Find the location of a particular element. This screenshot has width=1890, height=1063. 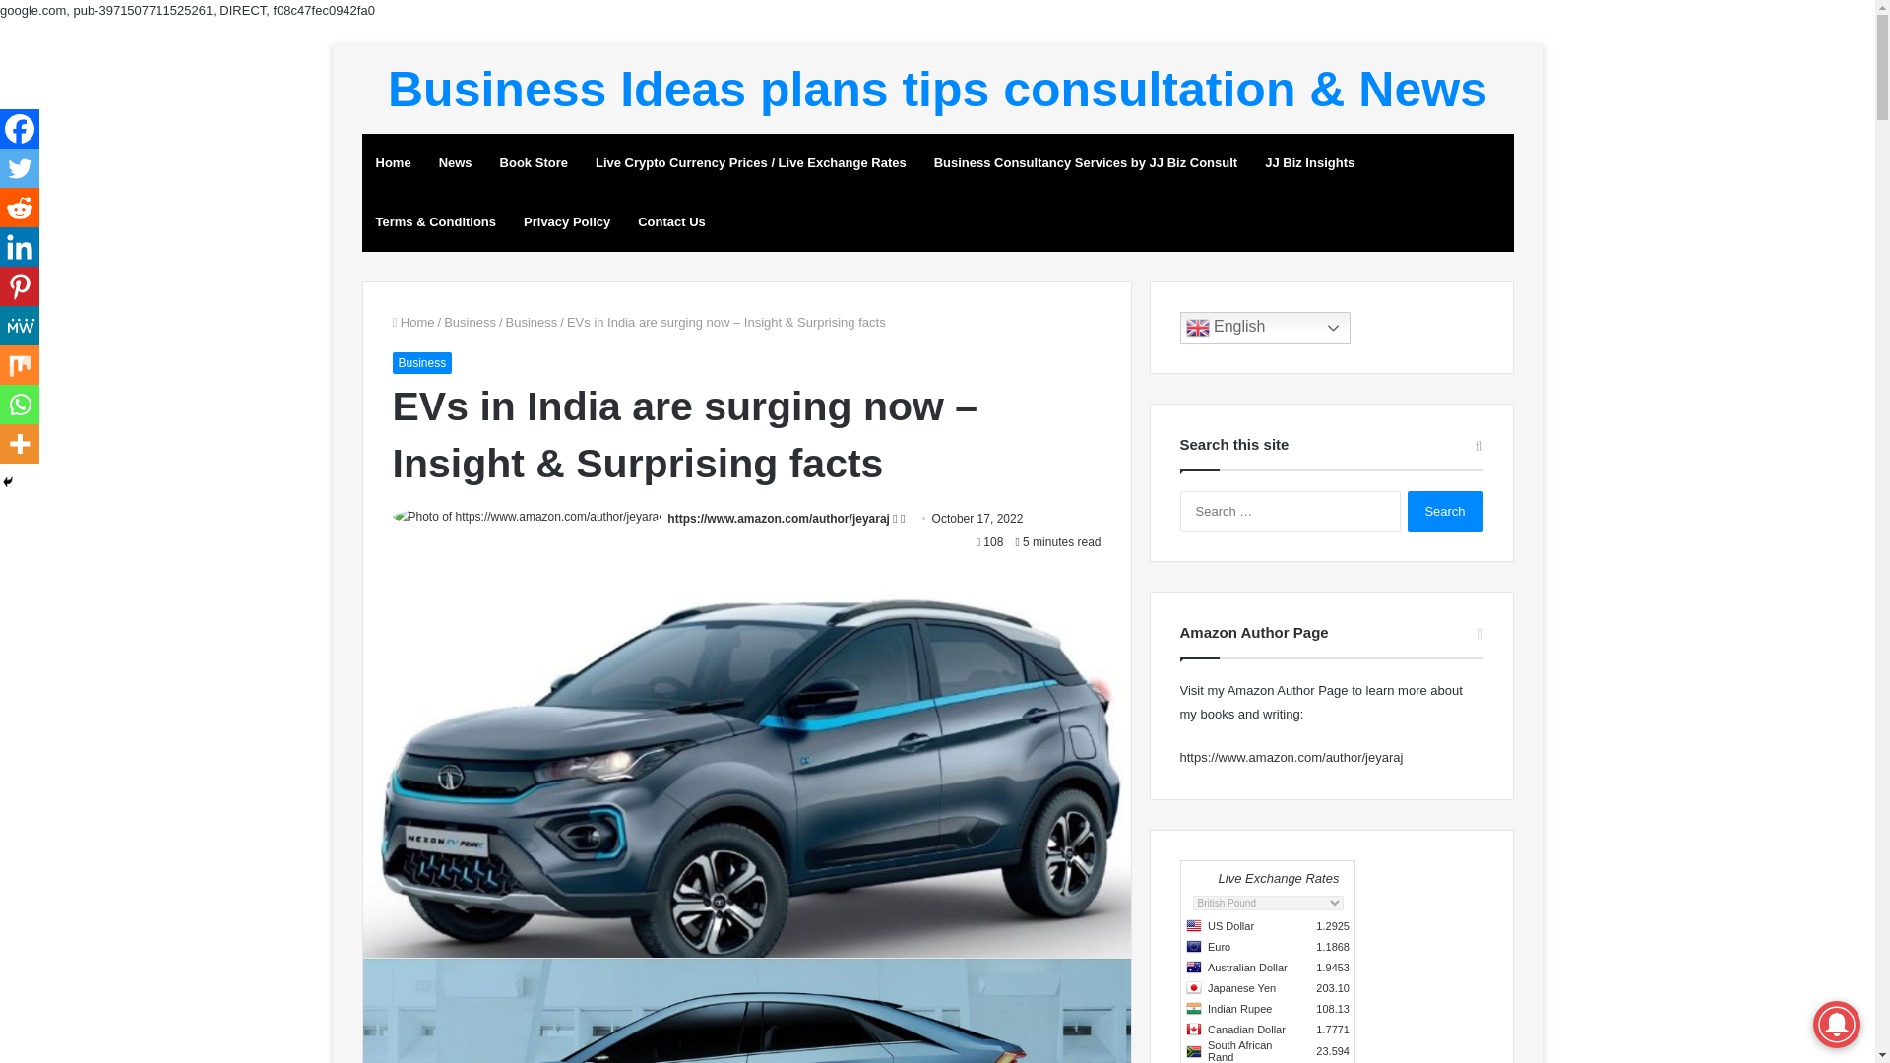

Business is located at coordinates (421, 362).